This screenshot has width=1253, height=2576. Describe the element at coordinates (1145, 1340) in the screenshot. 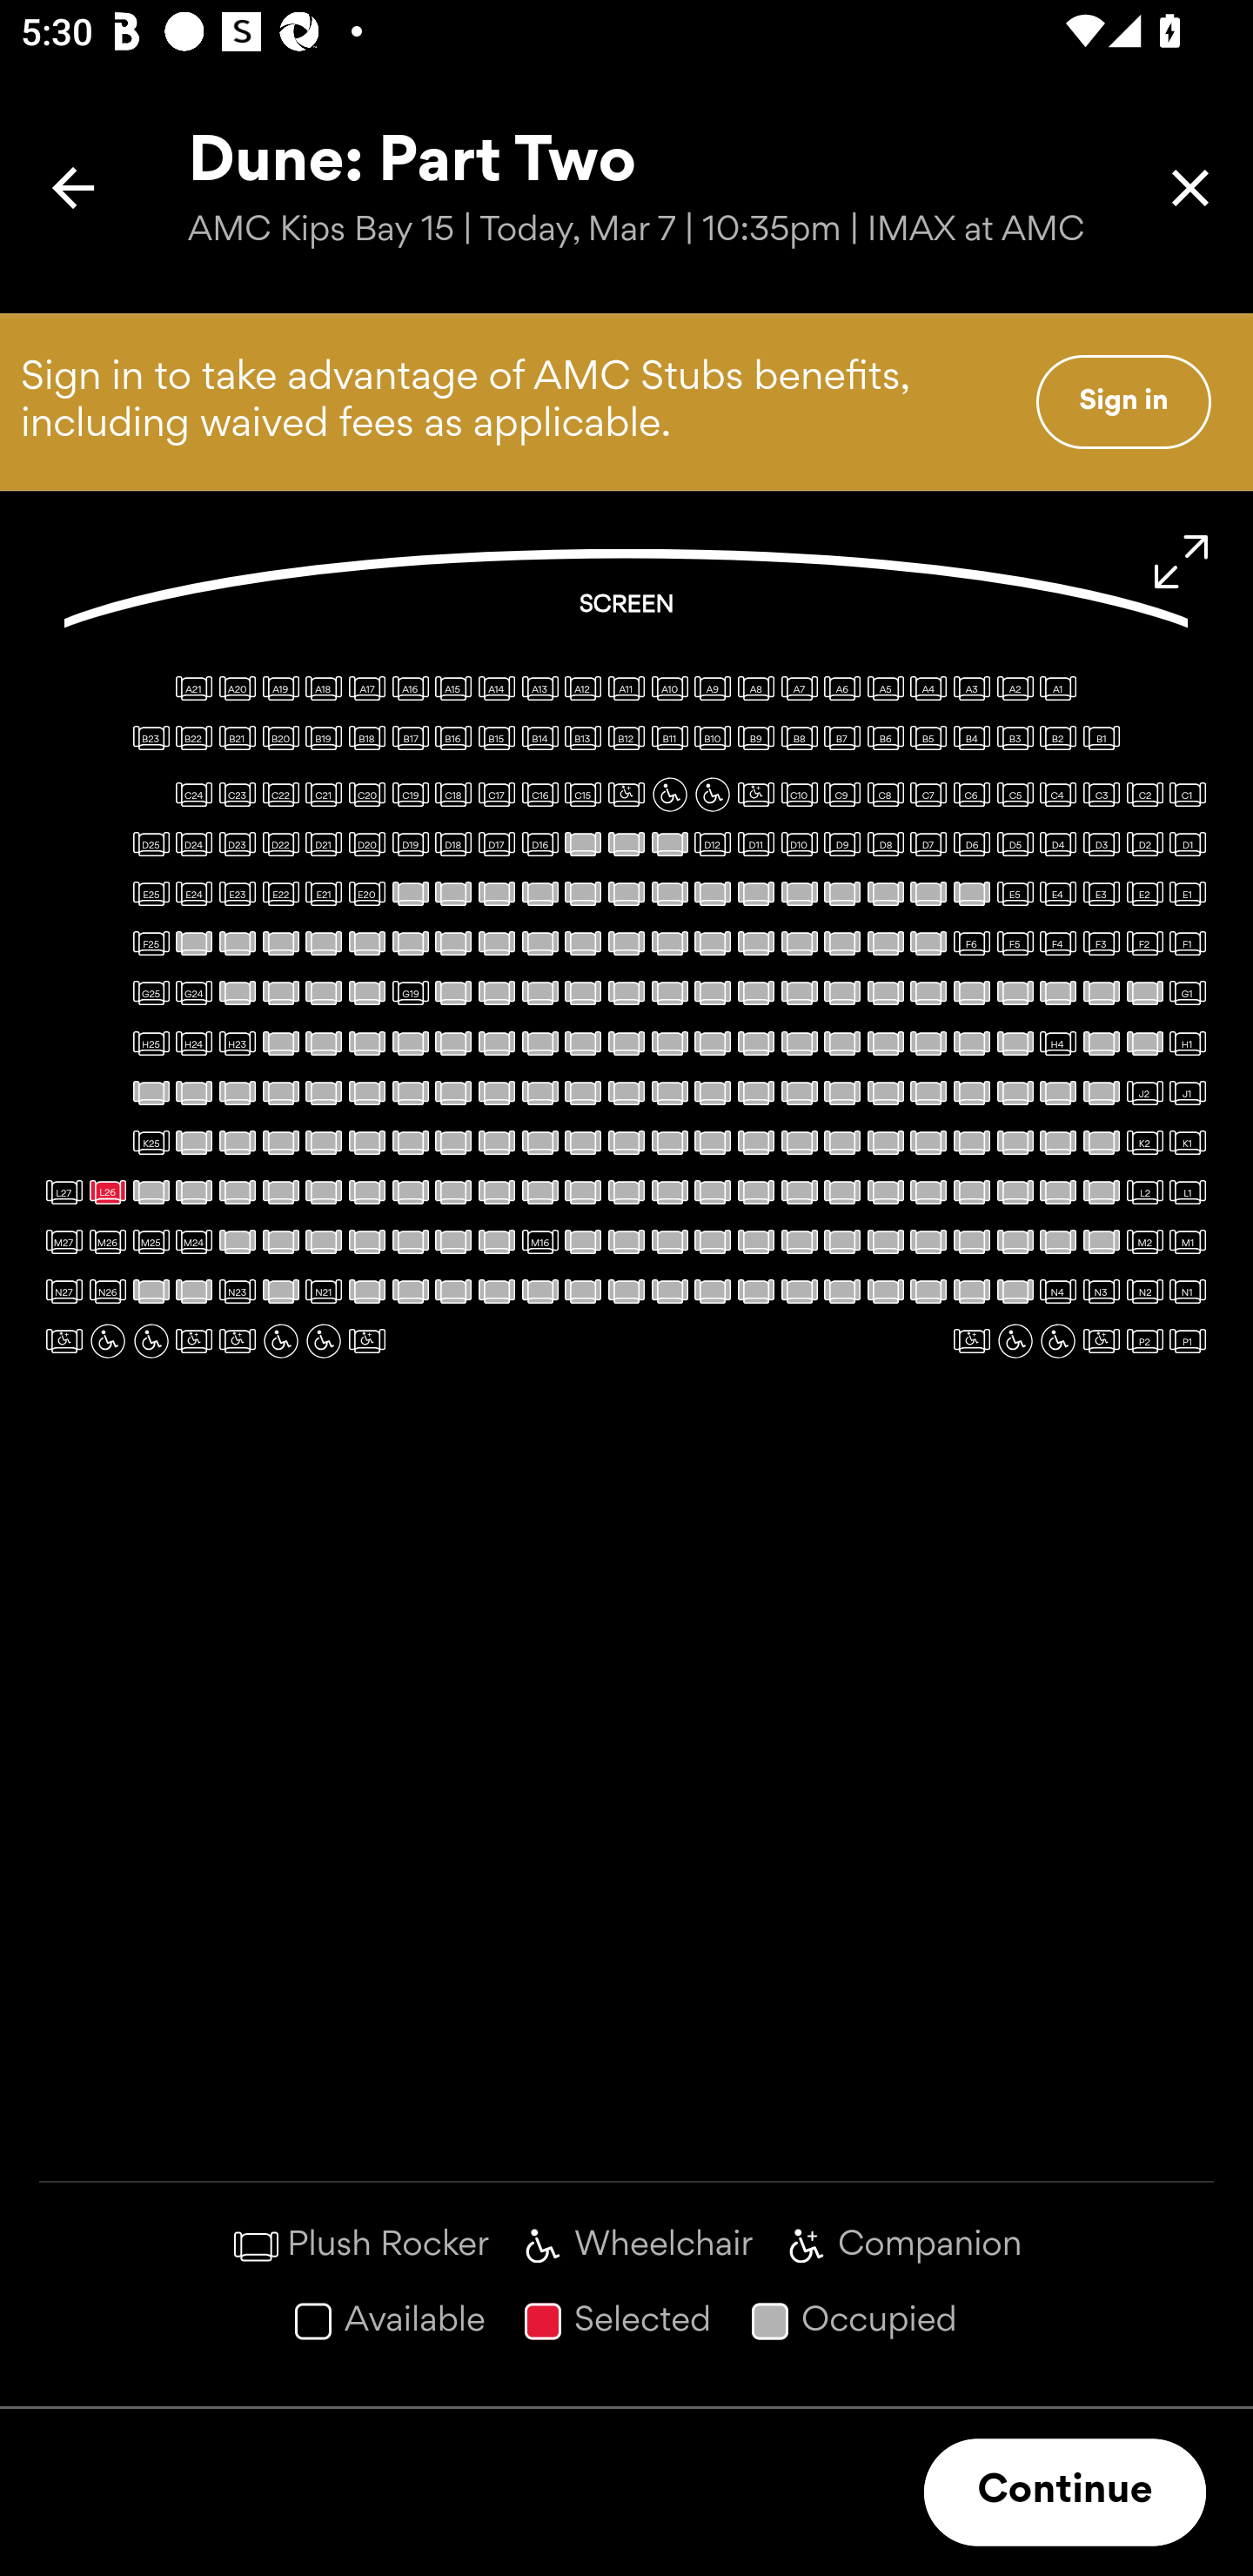

I see `P2, Regular seat, available` at that location.